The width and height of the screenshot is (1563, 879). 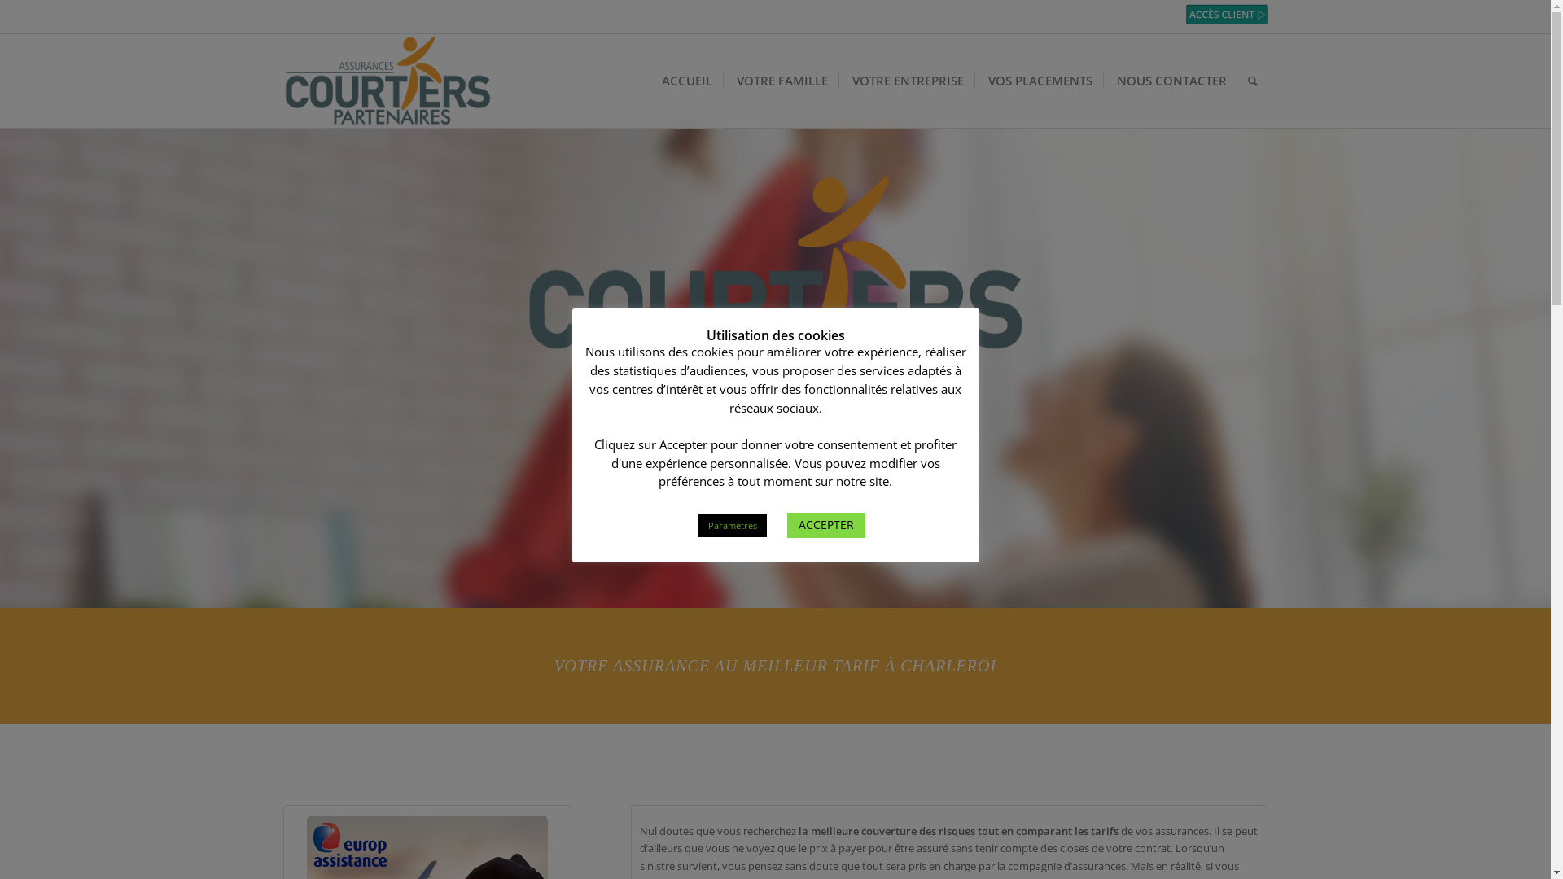 What do you see at coordinates (1038, 81) in the screenshot?
I see `VOS PLACEMENTS` at bounding box center [1038, 81].